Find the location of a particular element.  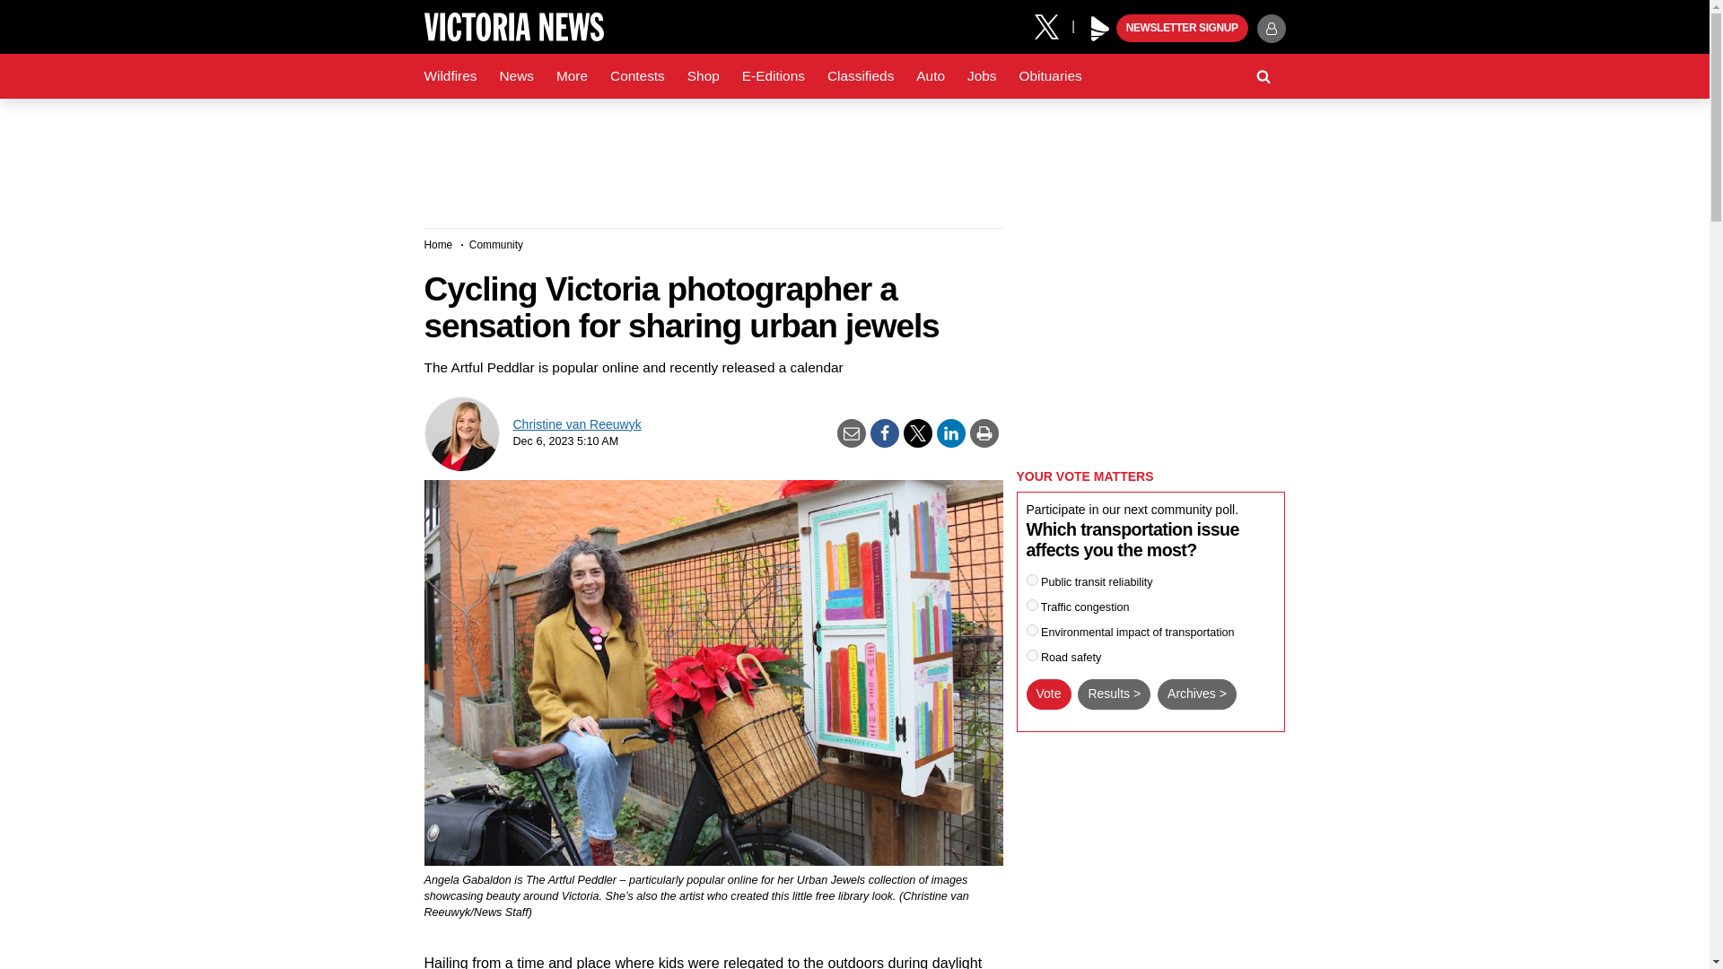

267 is located at coordinates (1032, 655).